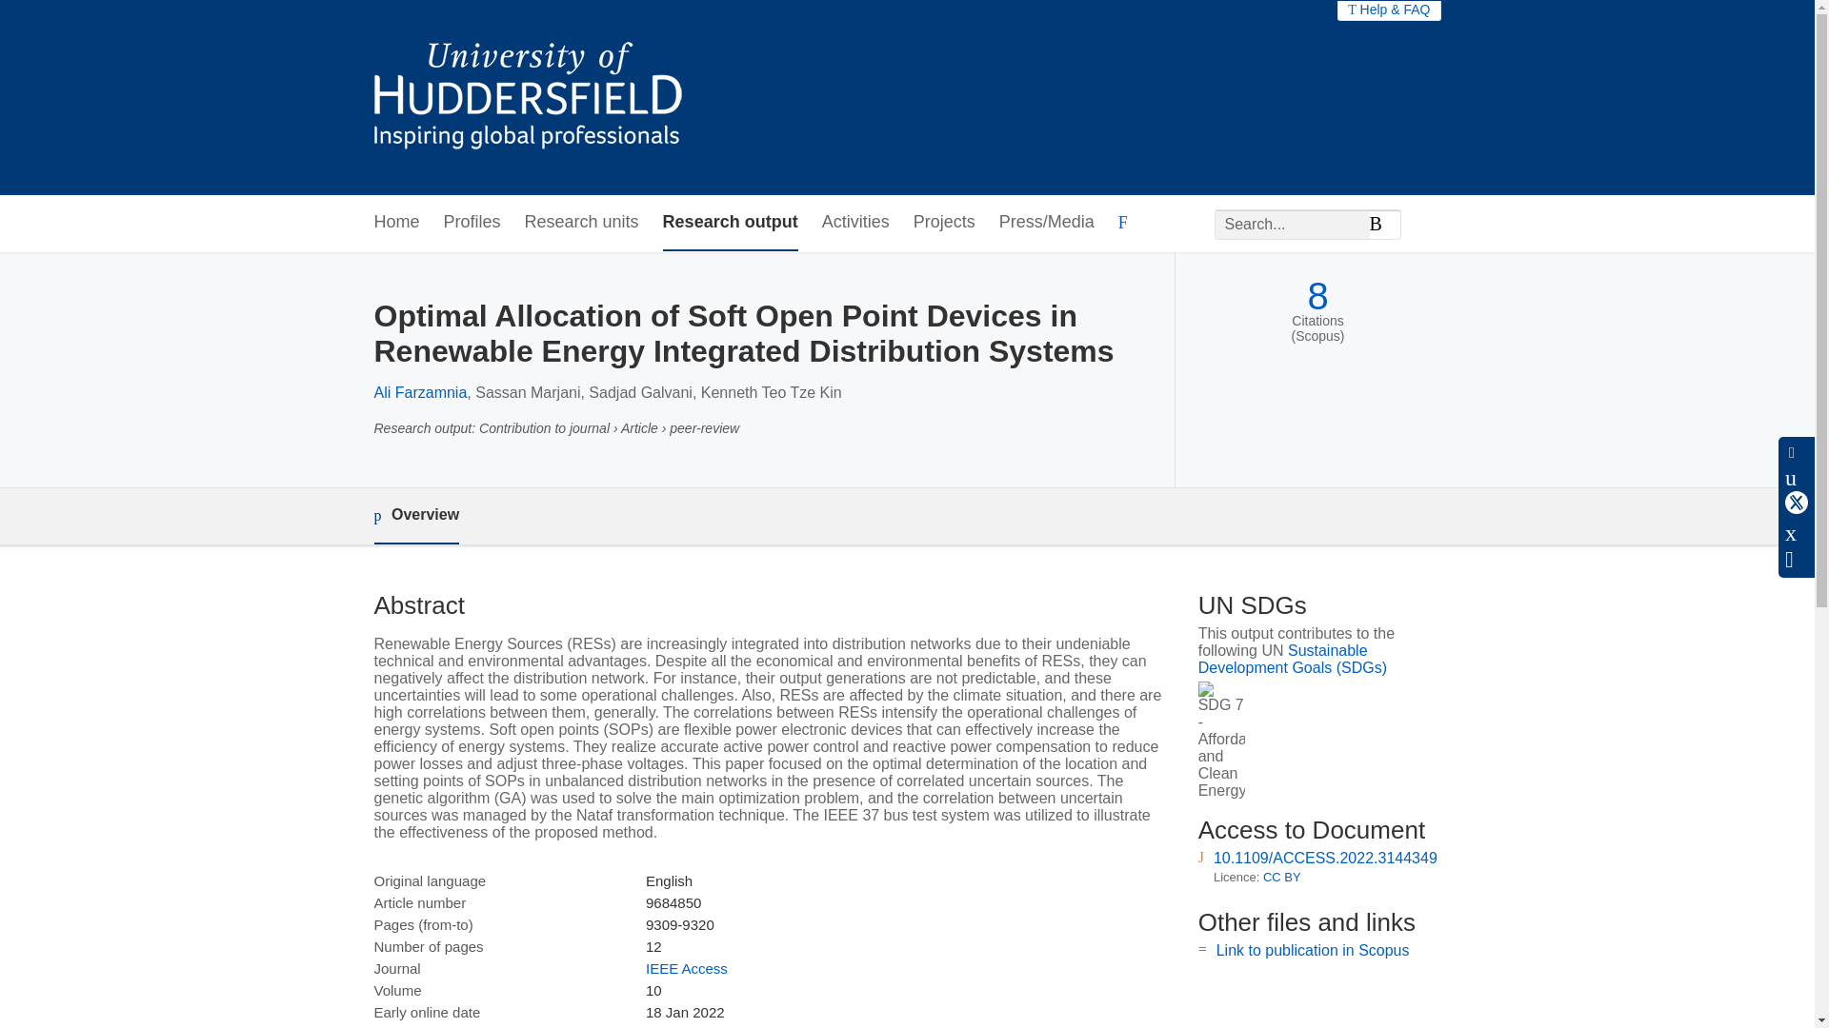 The image size is (1829, 1028). Describe the element at coordinates (419, 392) in the screenshot. I see `Ali Farzamnia` at that location.